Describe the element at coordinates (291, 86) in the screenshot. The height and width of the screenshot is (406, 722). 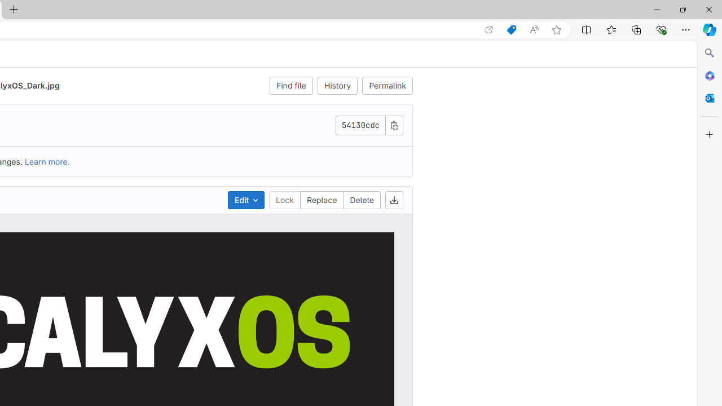
I see `Find file` at that location.